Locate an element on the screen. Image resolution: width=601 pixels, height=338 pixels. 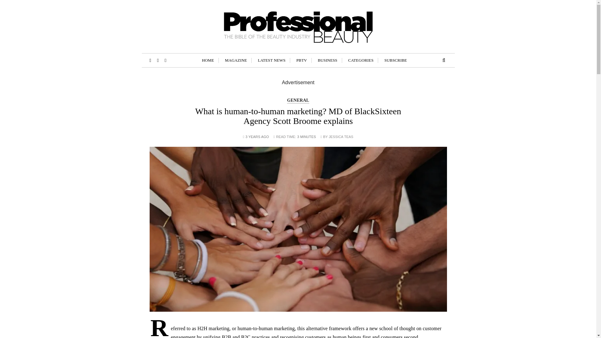
BUSINESS is located at coordinates (327, 60).